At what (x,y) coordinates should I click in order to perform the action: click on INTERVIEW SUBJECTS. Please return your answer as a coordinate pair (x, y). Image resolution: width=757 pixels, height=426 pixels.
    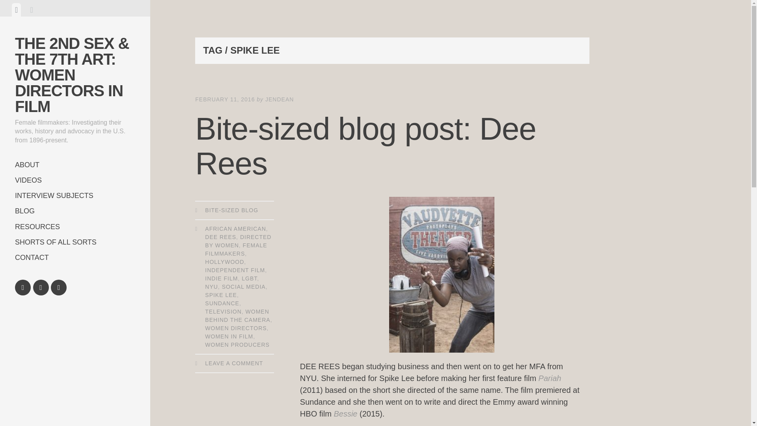
    Looking at the image, I should click on (75, 196).